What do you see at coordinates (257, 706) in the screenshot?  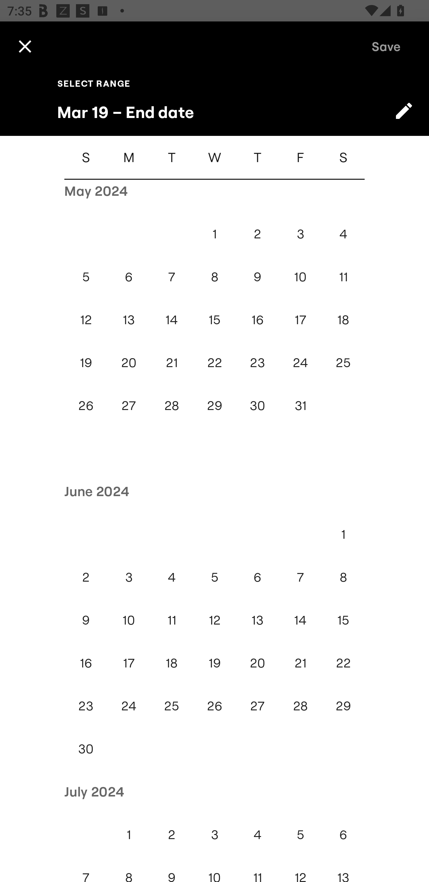 I see `27 Thu, Jun 27` at bounding box center [257, 706].